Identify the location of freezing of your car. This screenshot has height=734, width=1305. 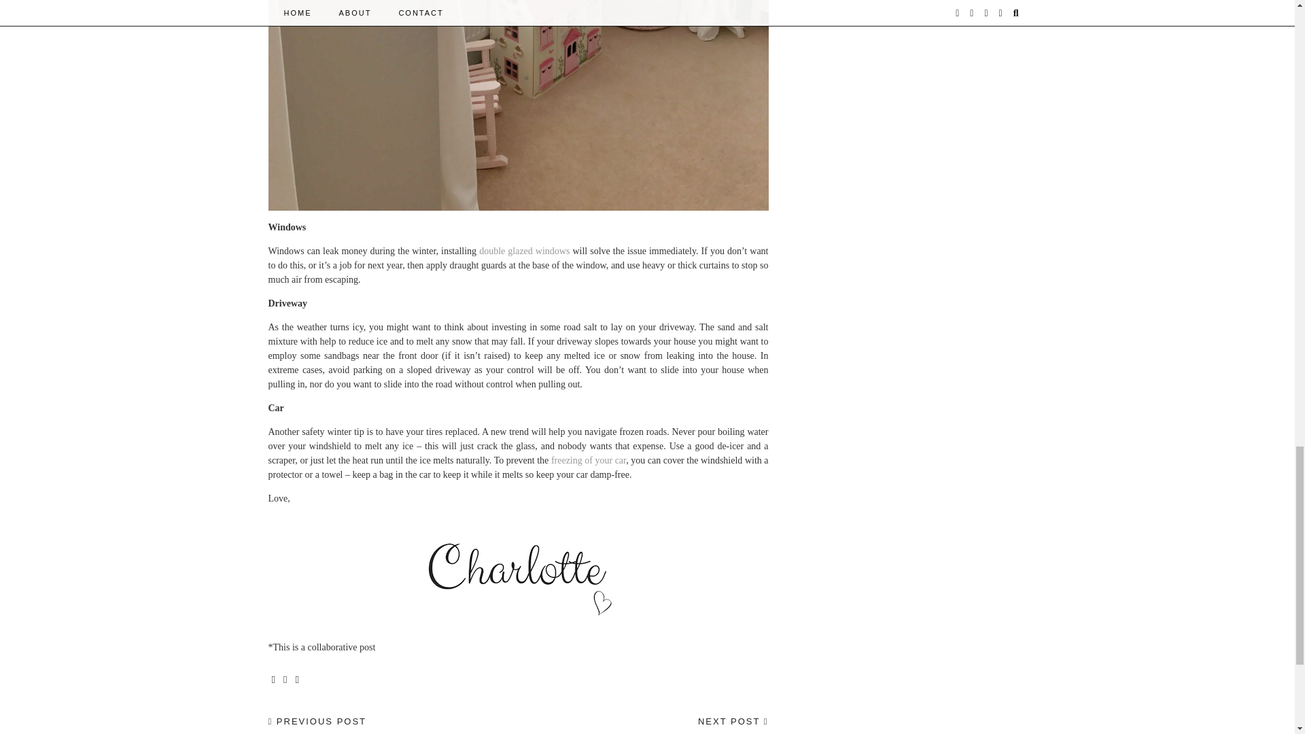
(523, 250).